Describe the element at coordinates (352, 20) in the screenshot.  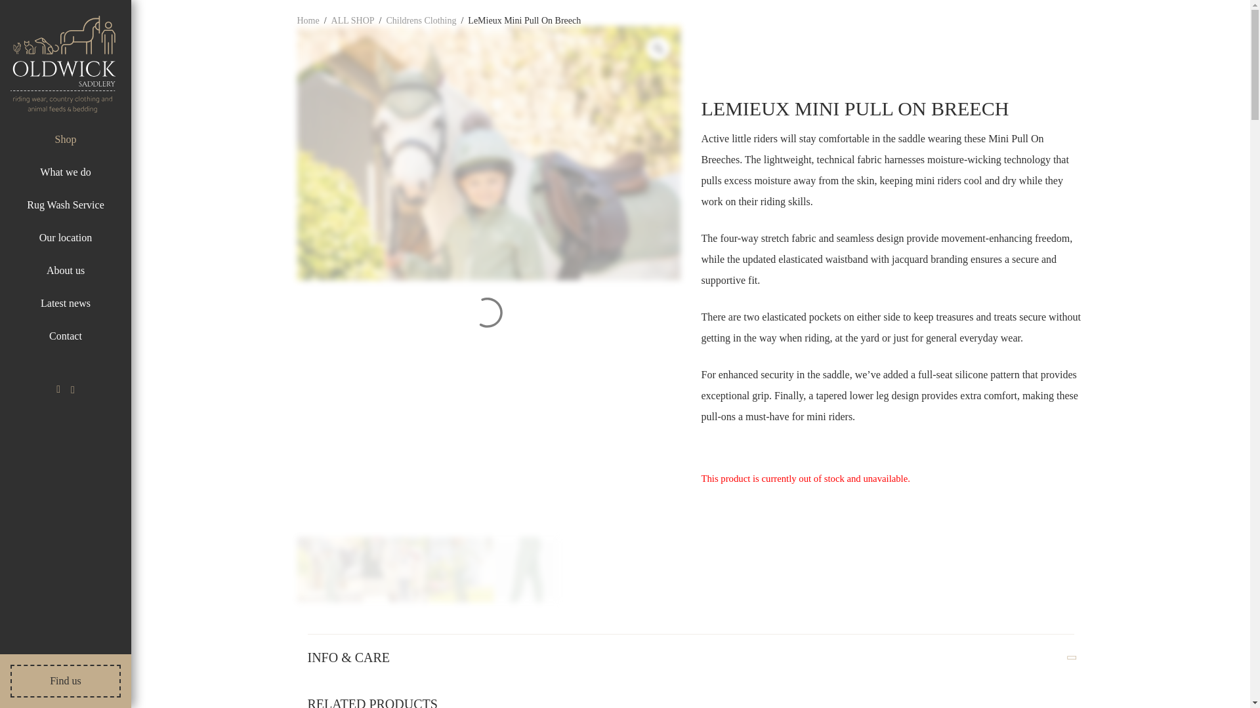
I see `ALL SHOP` at that location.